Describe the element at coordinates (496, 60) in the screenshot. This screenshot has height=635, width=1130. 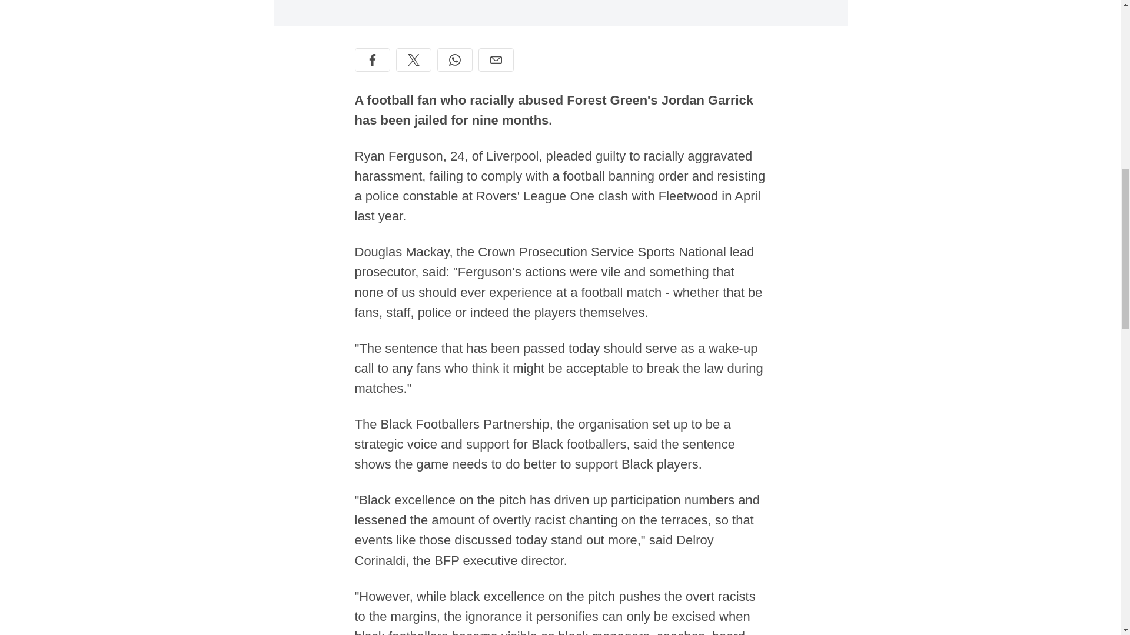
I see `Share by email` at that location.